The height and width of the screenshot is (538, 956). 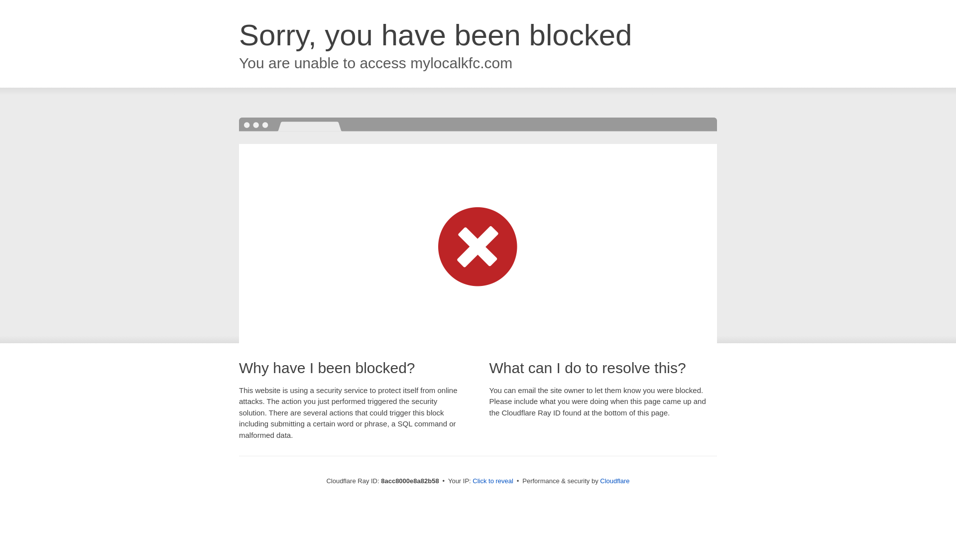 What do you see at coordinates (493, 481) in the screenshot?
I see `Click to reveal` at bounding box center [493, 481].